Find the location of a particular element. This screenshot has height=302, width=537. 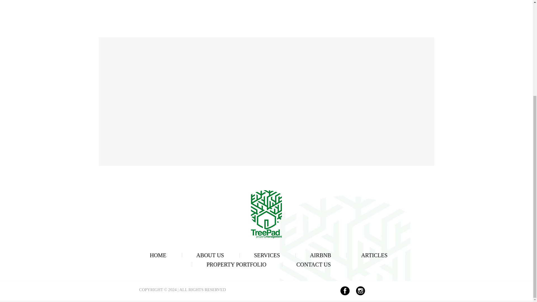

CONTACT US is located at coordinates (313, 265).